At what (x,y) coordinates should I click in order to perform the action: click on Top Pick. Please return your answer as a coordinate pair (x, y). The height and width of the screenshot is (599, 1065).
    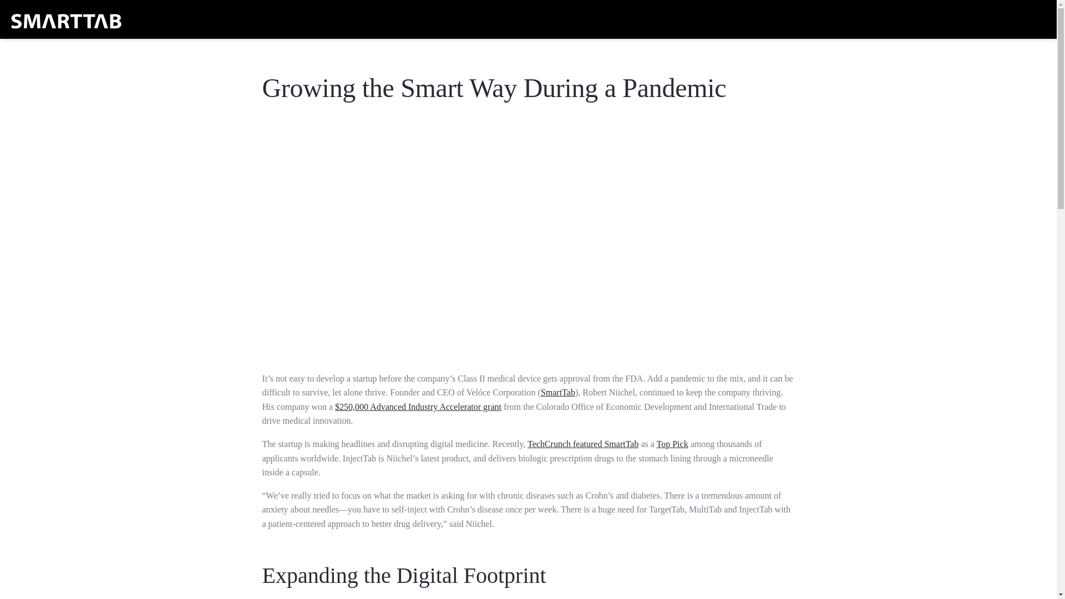
    Looking at the image, I should click on (672, 444).